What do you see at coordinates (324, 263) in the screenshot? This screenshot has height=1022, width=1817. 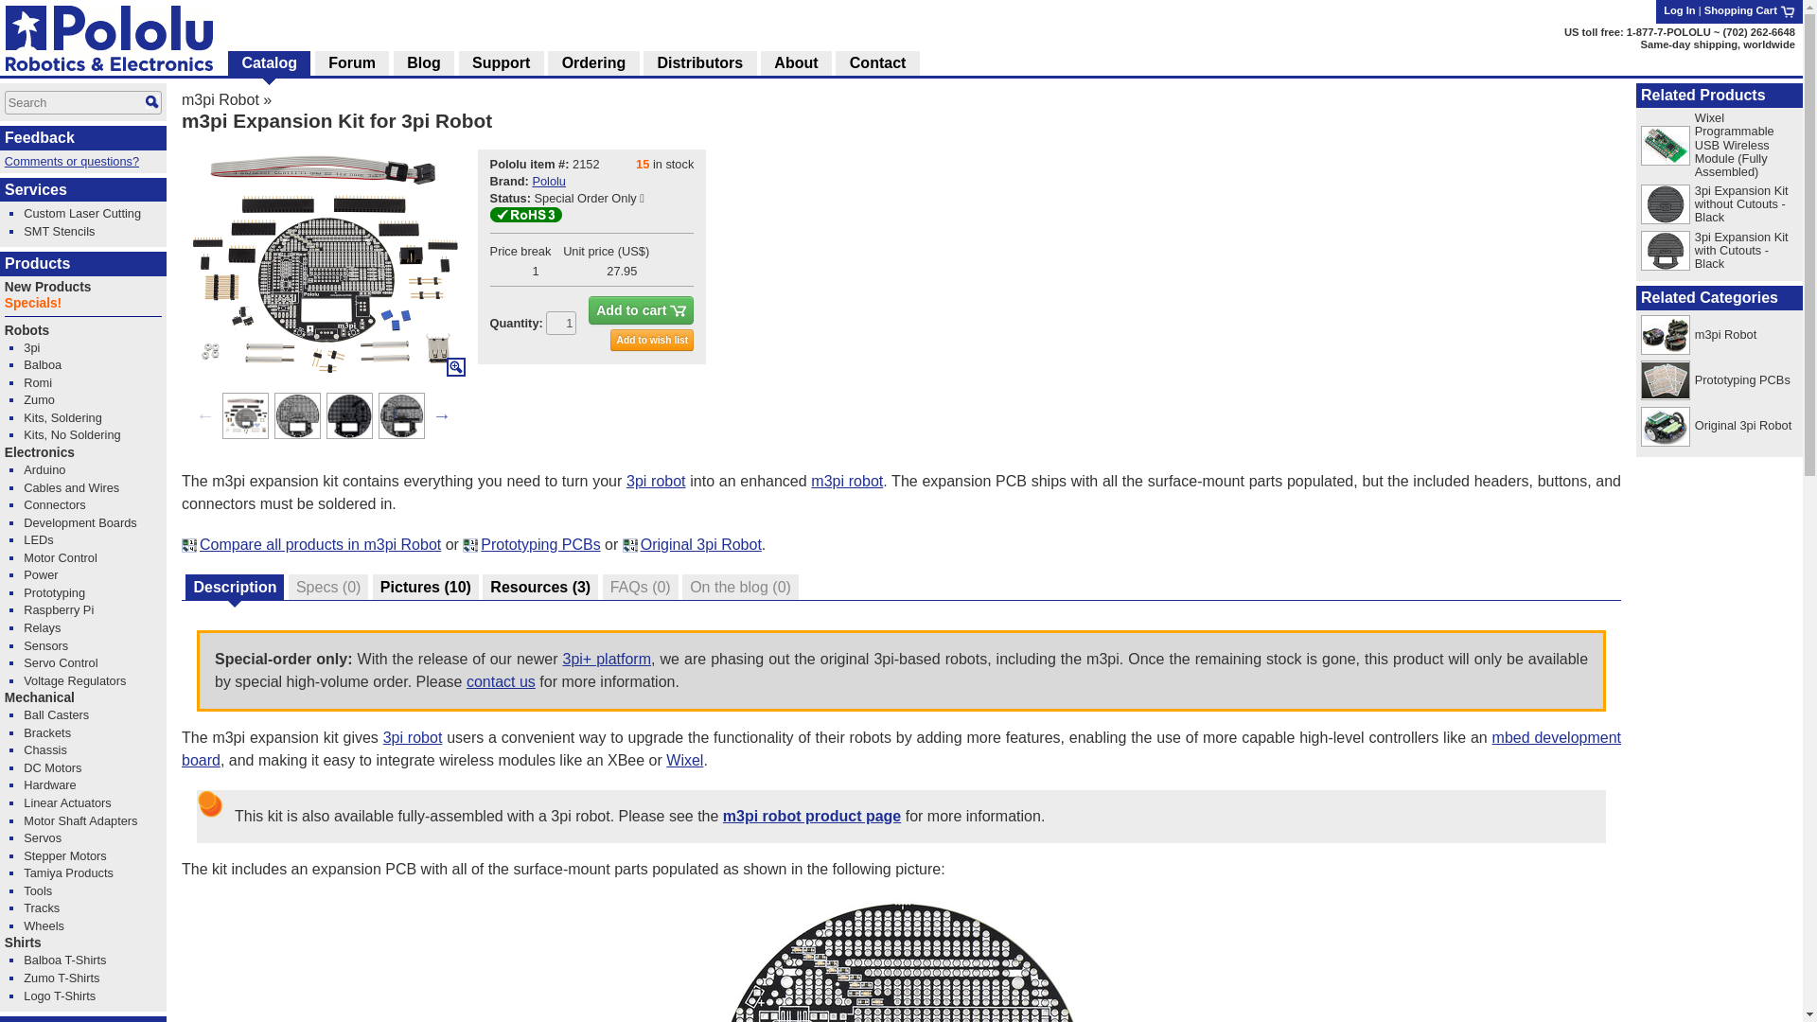 I see `Click to zoom` at bounding box center [324, 263].